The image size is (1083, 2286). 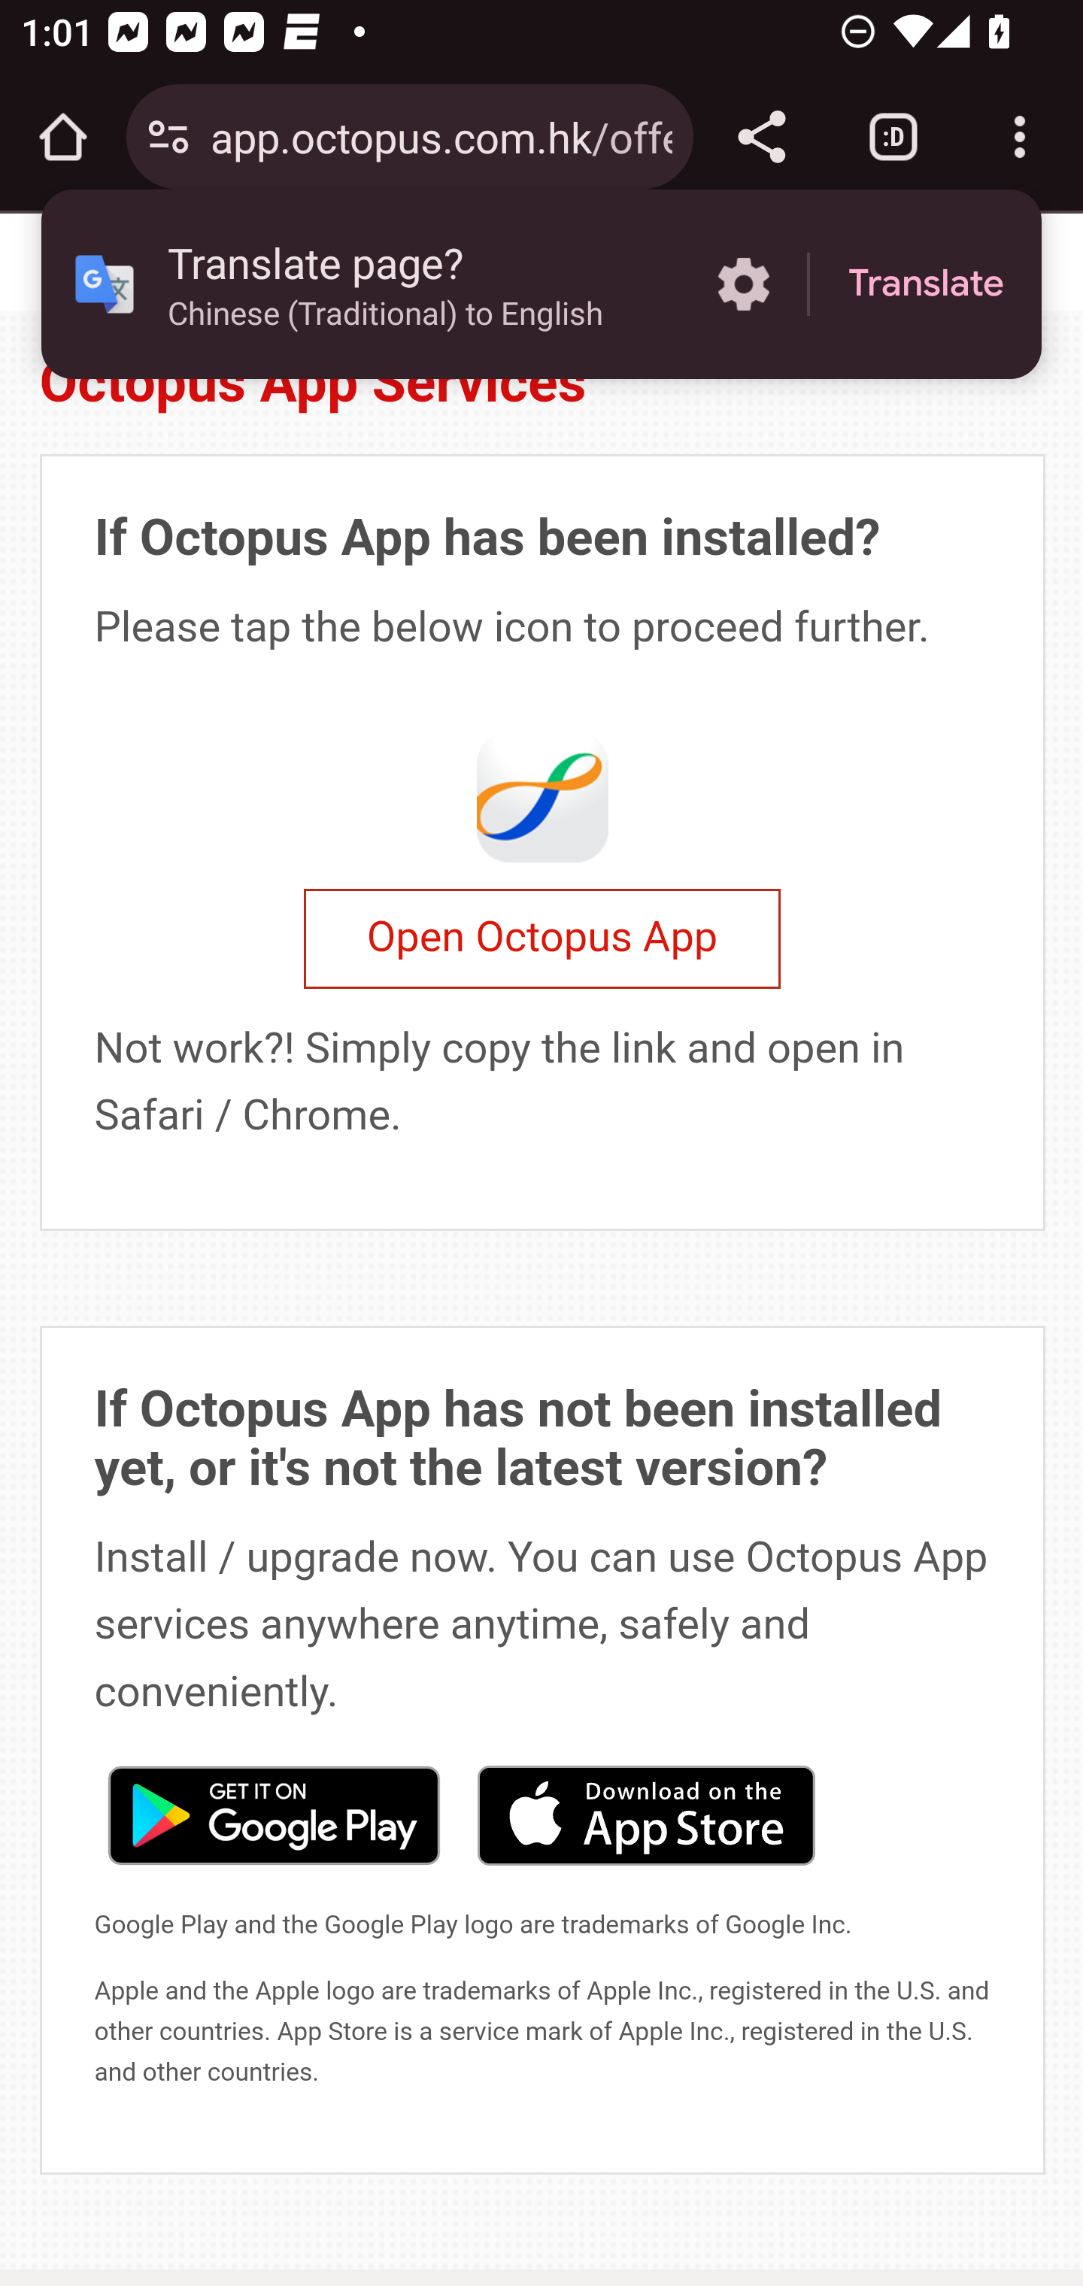 I want to click on Get it on Google Play, so click(x=273, y=1812).